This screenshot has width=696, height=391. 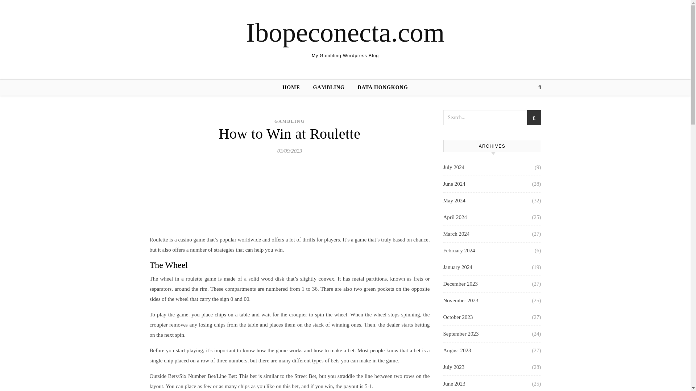 I want to click on July 2024, so click(x=453, y=167).